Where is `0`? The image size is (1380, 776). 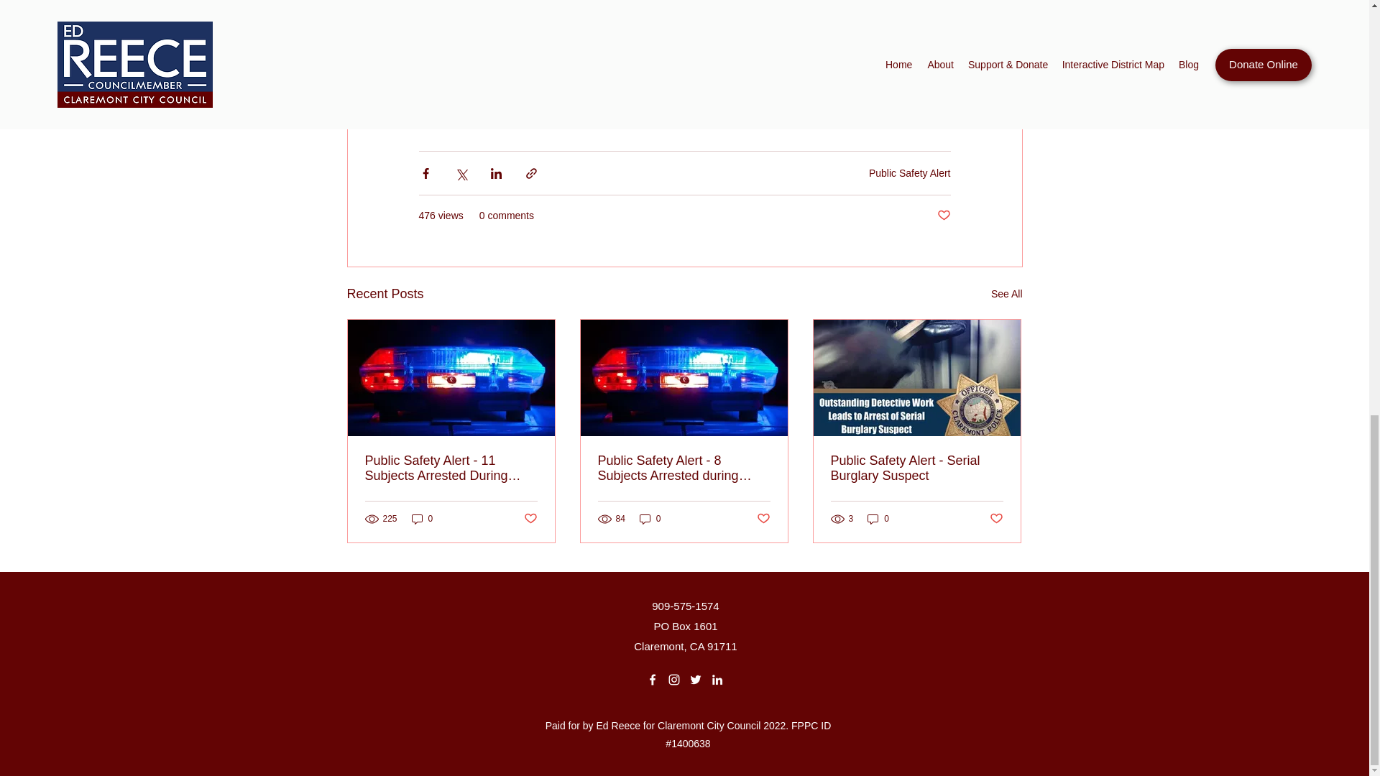
0 is located at coordinates (422, 519).